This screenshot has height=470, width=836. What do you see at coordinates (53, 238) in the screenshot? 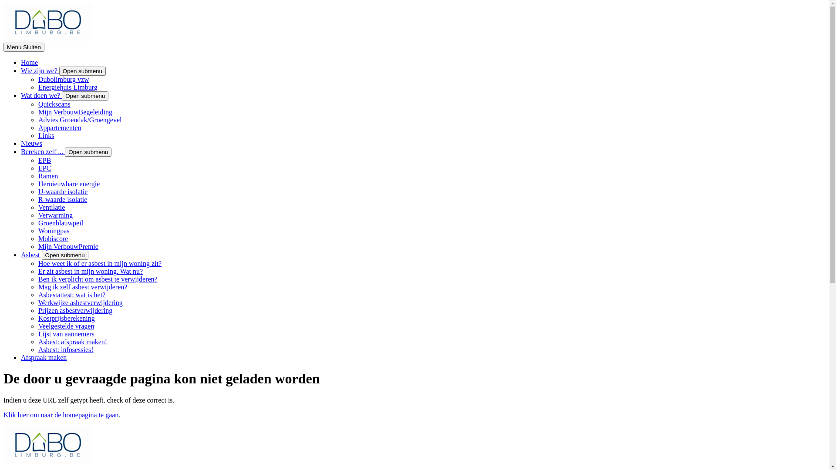
I see `Mobiscore` at bounding box center [53, 238].